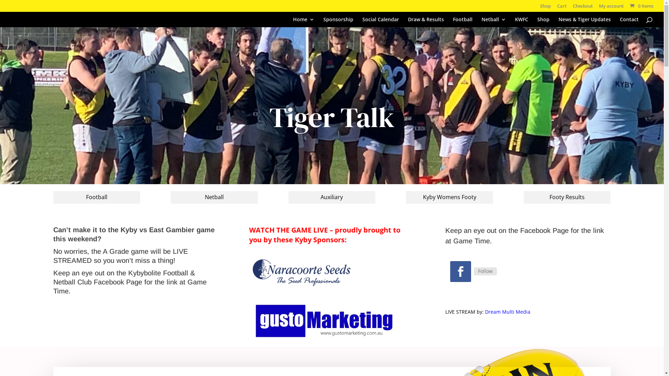 This screenshot has height=376, width=669. I want to click on Auxiliary, so click(332, 198).